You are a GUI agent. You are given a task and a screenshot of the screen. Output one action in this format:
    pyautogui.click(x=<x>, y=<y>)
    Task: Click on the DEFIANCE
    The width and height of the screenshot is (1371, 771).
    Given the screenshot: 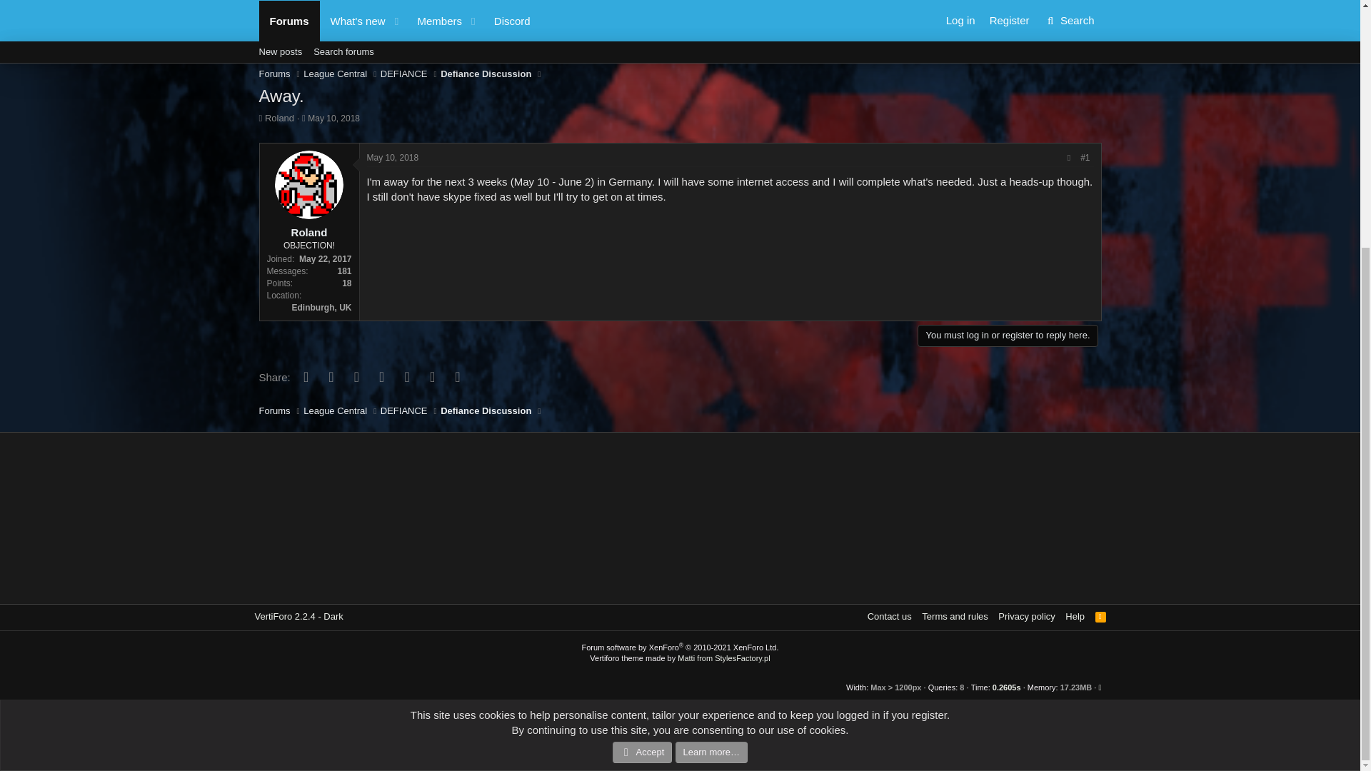 What is the action you would take?
    pyautogui.click(x=404, y=74)
    